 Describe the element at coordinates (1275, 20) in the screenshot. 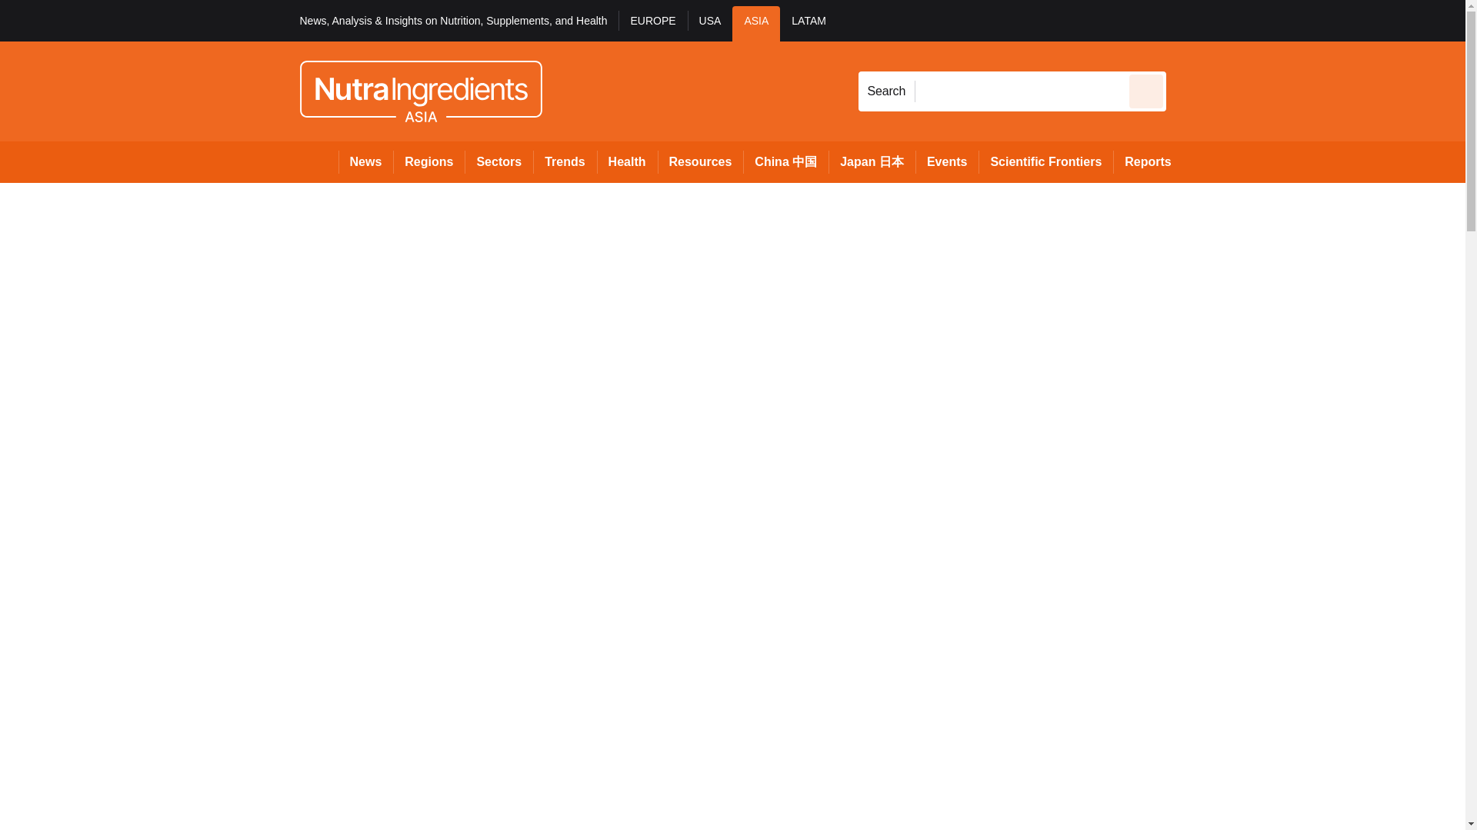

I see `My account` at that location.